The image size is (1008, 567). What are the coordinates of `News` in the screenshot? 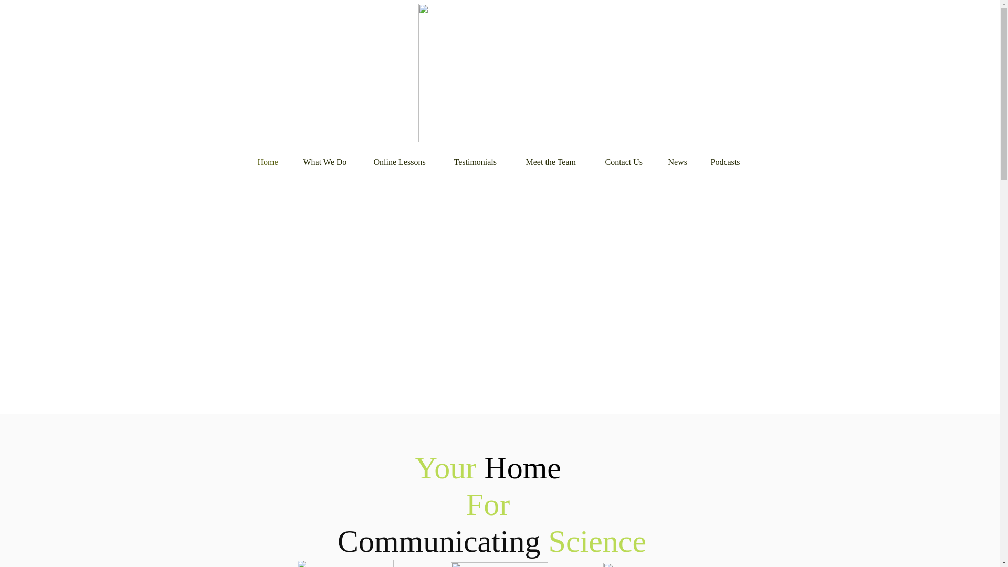 It's located at (681, 162).